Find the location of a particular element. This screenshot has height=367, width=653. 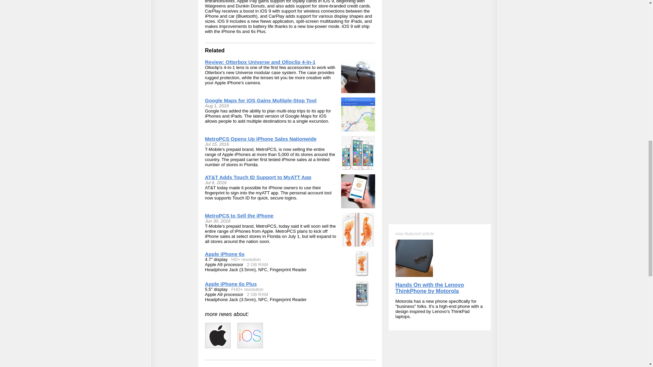

Related is located at coordinates (215, 50).